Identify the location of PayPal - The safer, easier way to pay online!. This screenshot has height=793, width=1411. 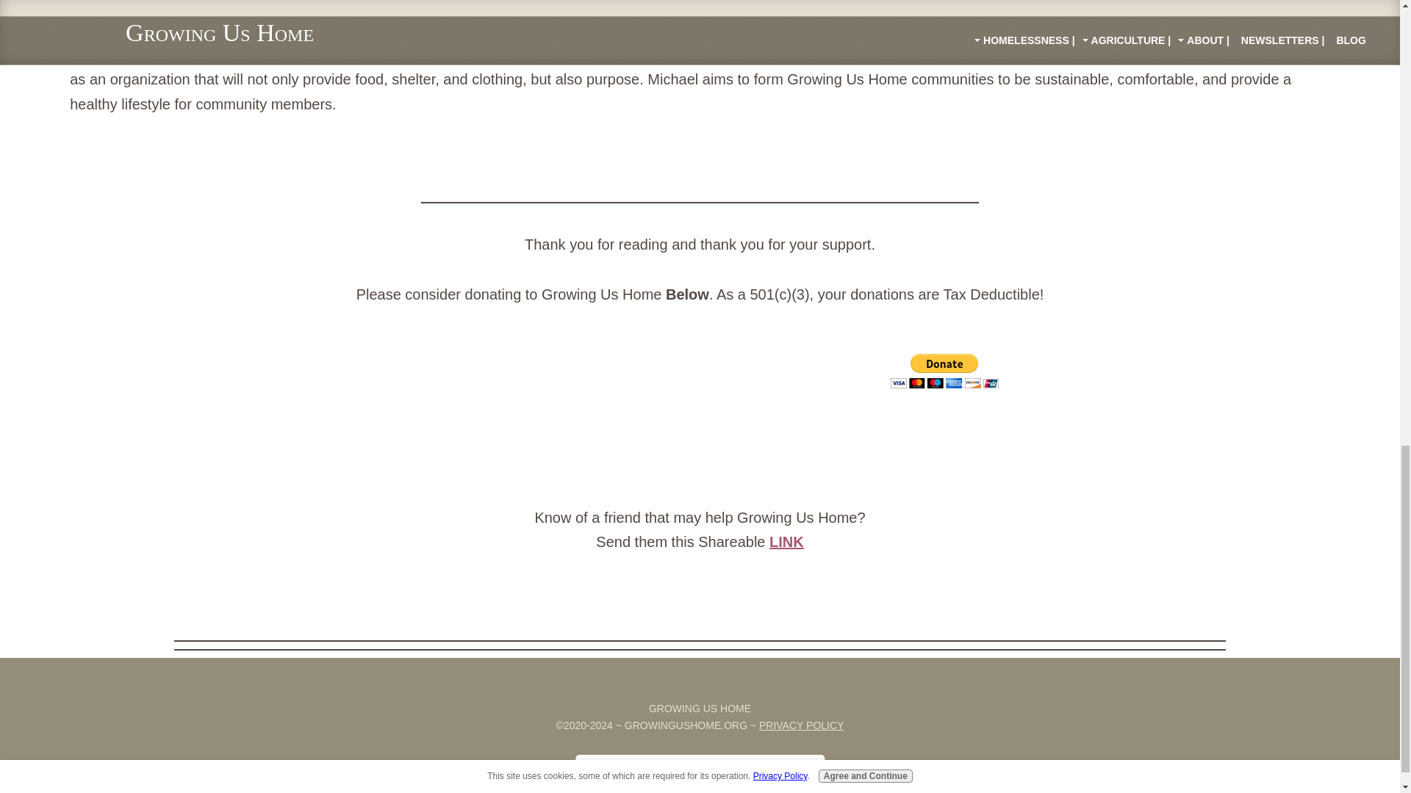
(944, 371).